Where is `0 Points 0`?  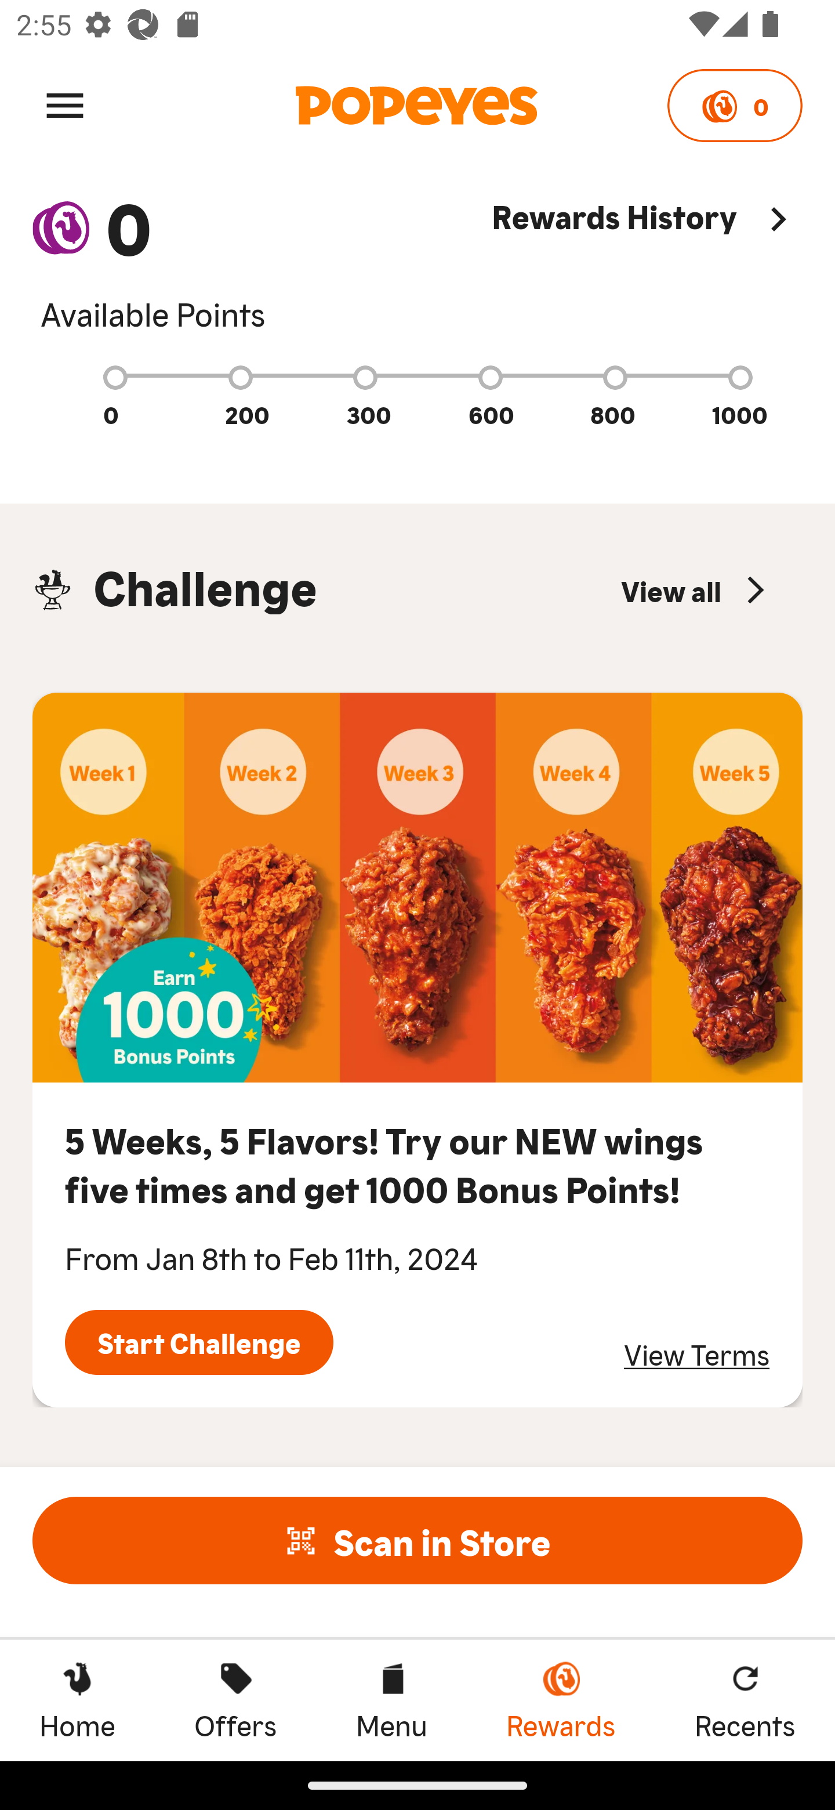
0 Points 0 is located at coordinates (734, 106).